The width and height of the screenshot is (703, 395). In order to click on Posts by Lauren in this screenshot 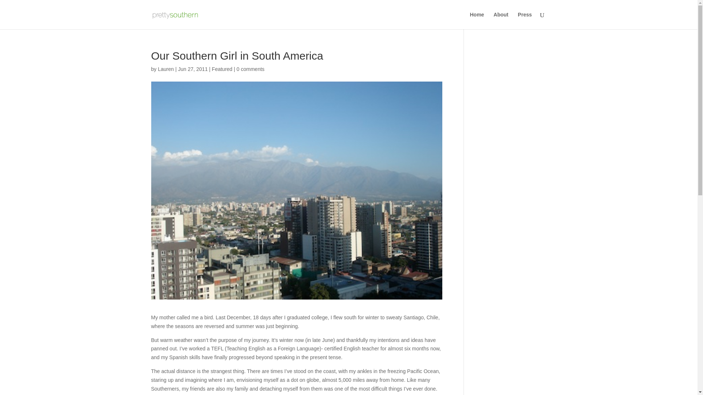, I will do `click(165, 69)`.